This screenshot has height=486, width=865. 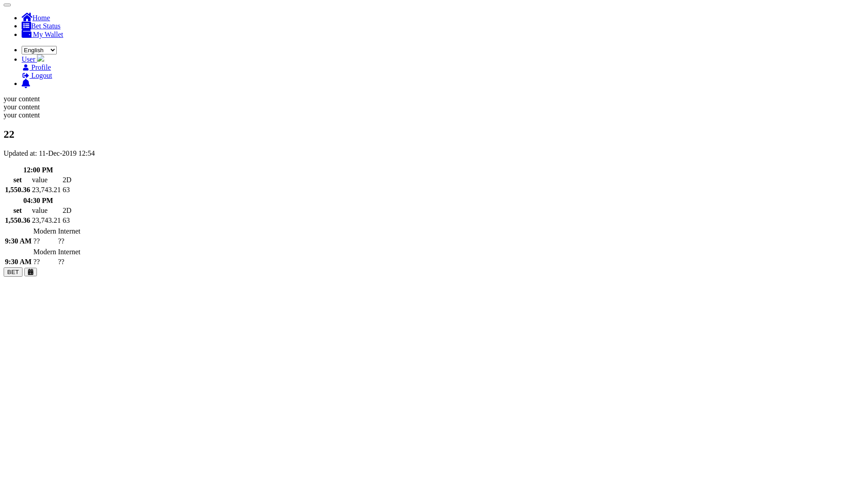 I want to click on Logout, so click(x=37, y=76).